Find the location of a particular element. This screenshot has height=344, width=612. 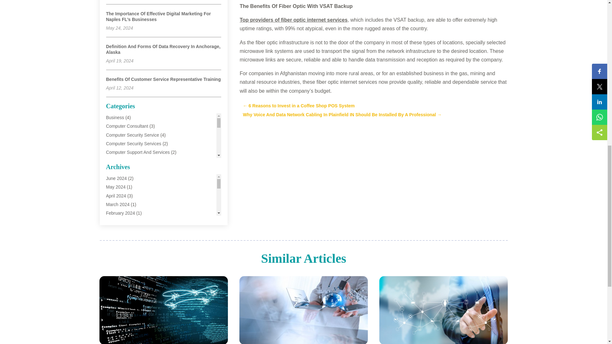

Computer Support And Services is located at coordinates (138, 152).